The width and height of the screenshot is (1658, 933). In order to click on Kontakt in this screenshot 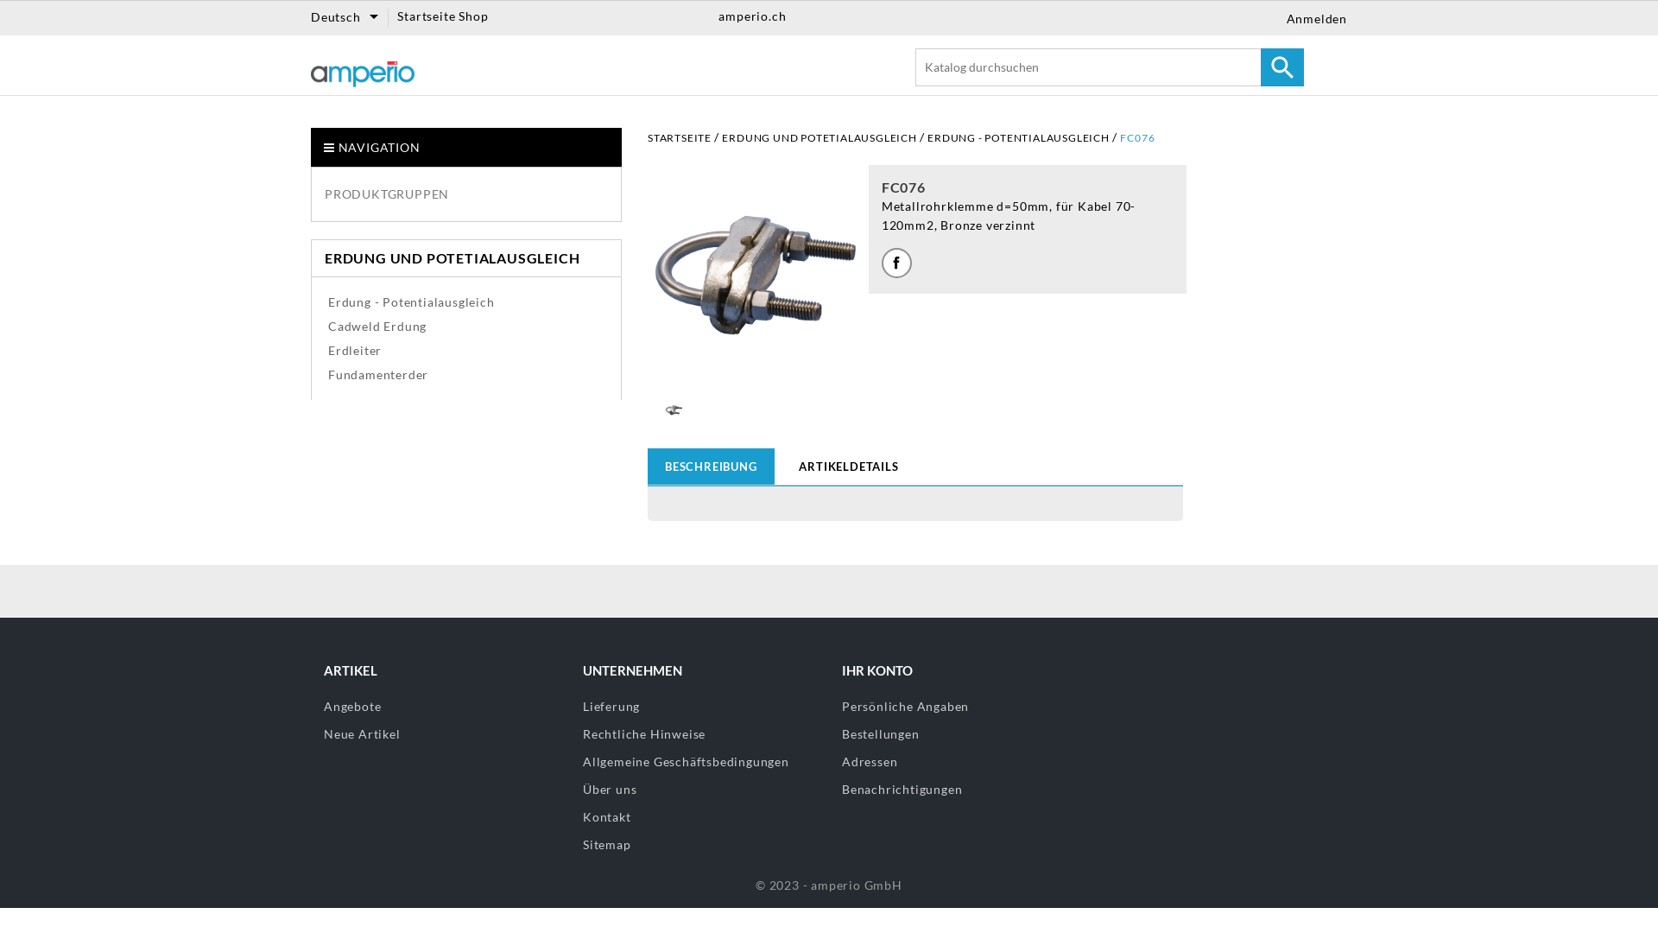, I will do `click(699, 817)`.